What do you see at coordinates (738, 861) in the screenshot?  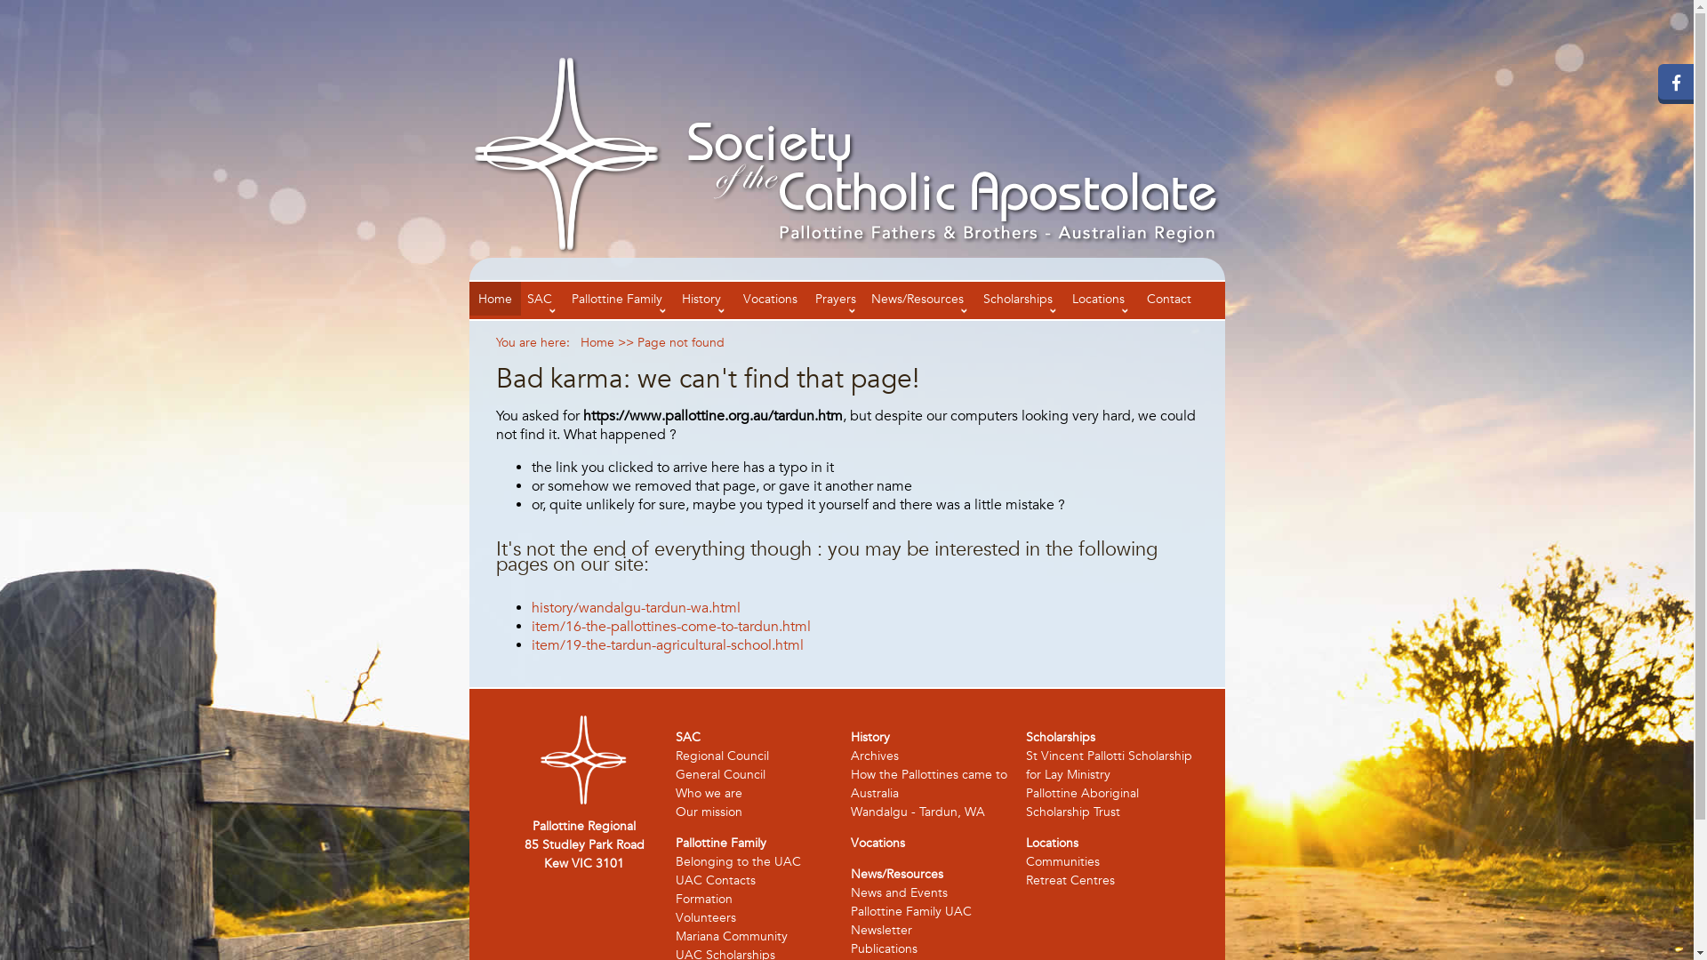 I see `Belonging to the UAC` at bounding box center [738, 861].